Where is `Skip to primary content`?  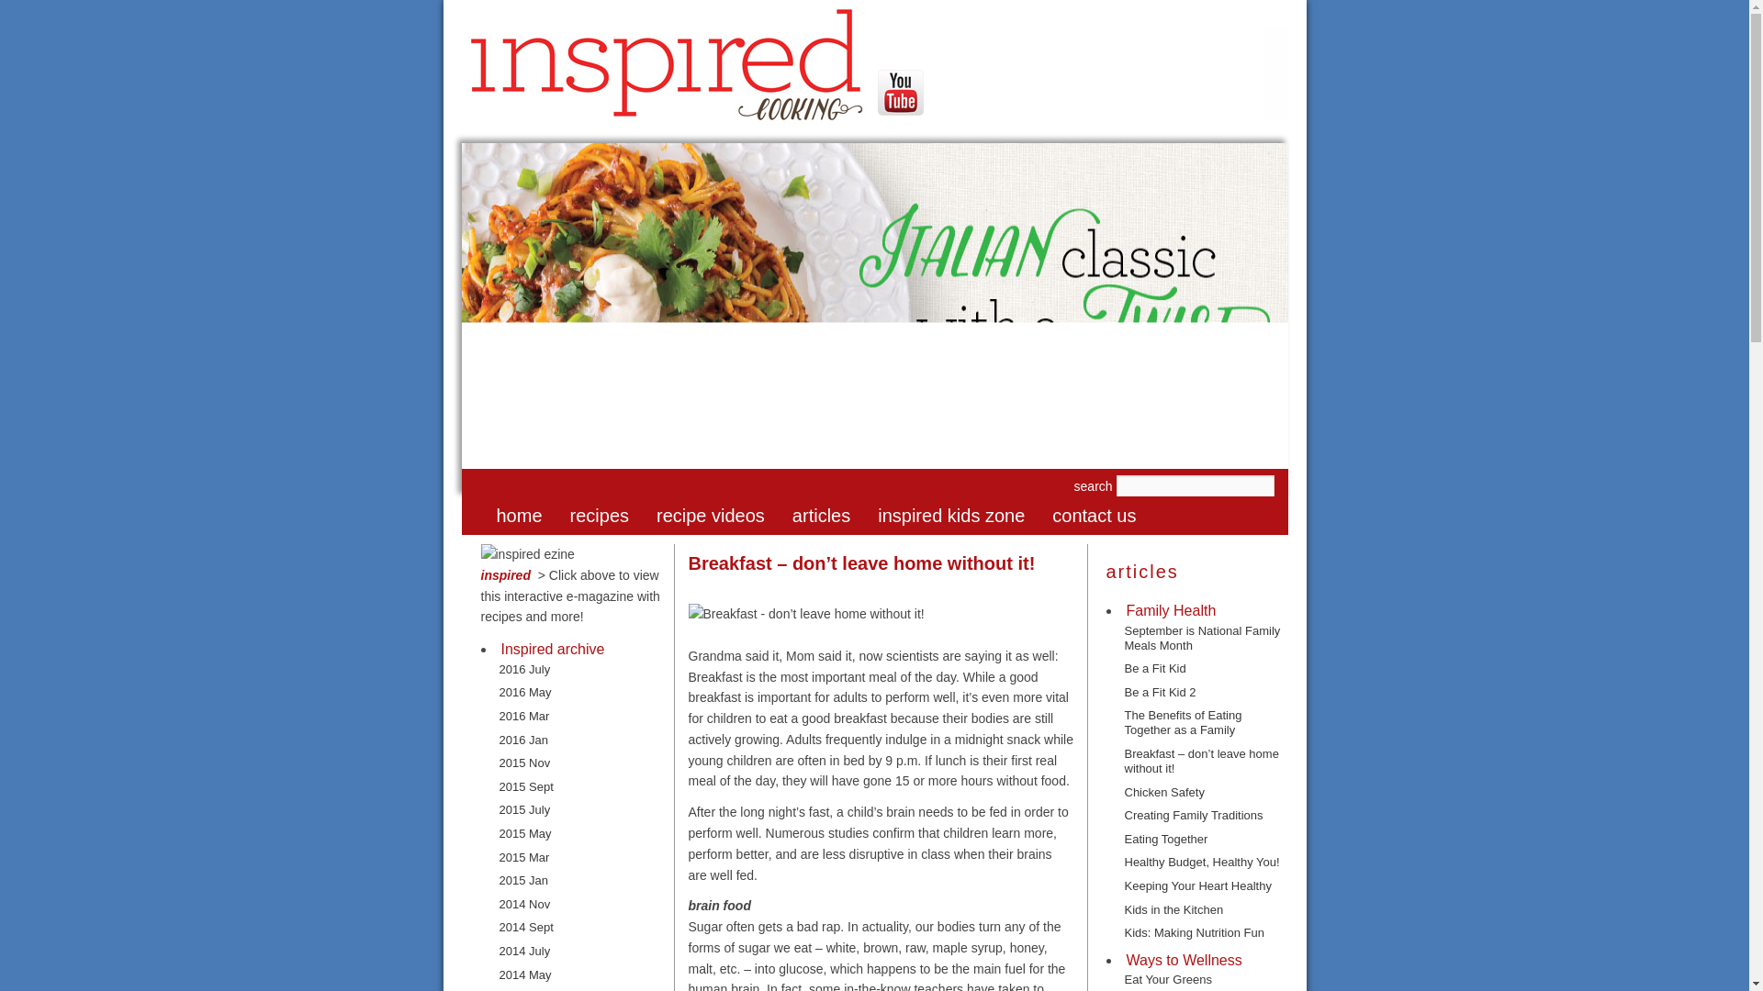
Skip to primary content is located at coordinates (584, 516).